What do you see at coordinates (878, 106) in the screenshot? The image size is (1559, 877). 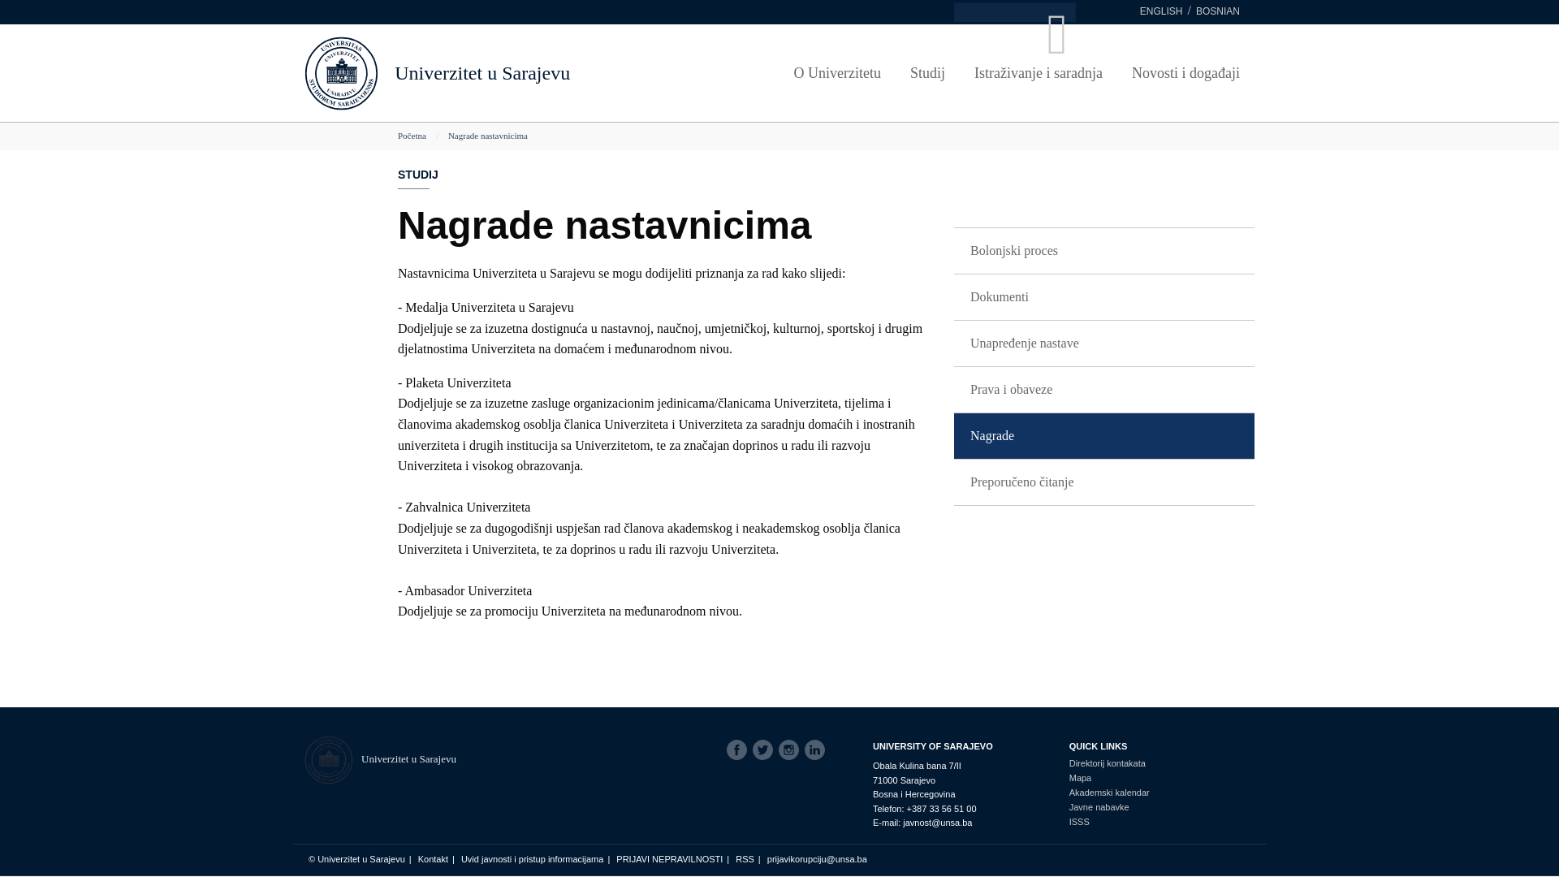 I see `CEEPUS` at bounding box center [878, 106].